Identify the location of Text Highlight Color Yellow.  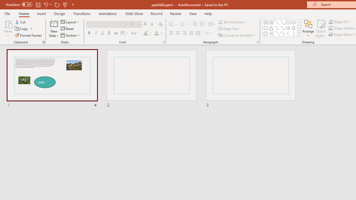
(146, 33).